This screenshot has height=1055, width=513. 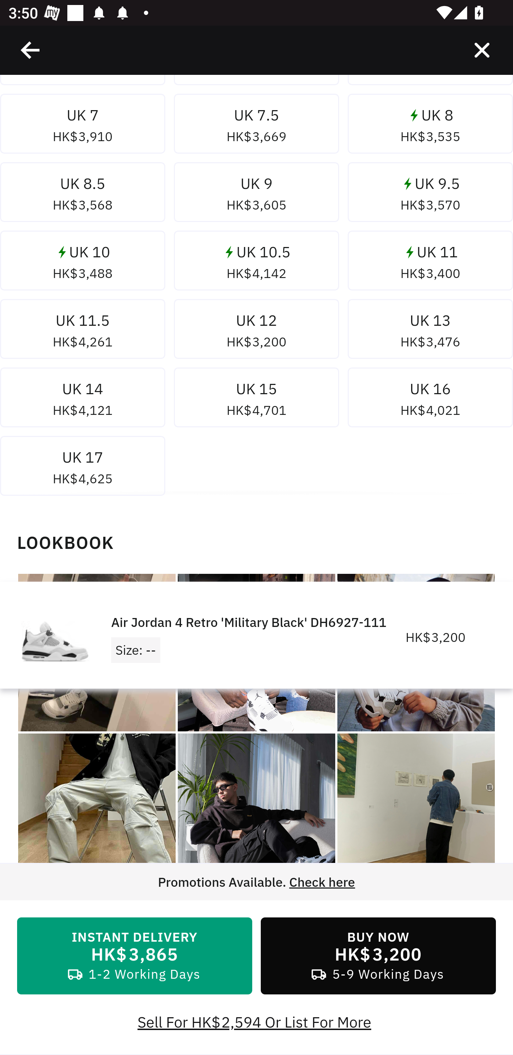 What do you see at coordinates (256, 126) in the screenshot?
I see `UK 7.5 HK$ 3,669` at bounding box center [256, 126].